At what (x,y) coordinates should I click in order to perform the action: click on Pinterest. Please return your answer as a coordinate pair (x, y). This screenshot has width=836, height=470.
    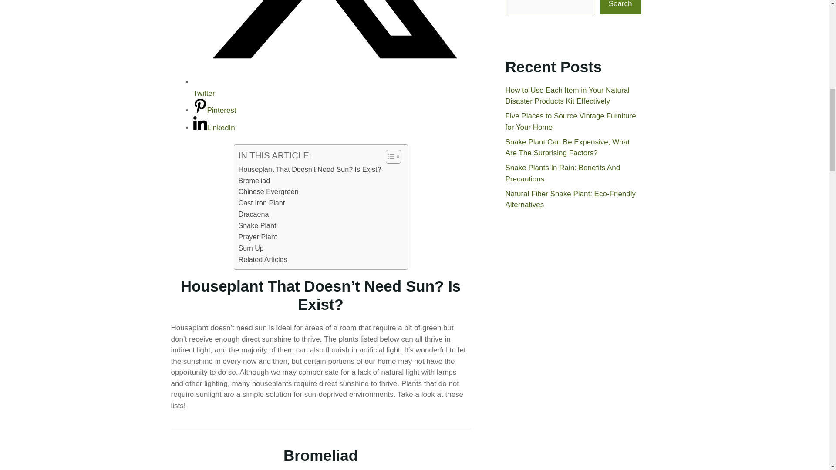
    Looking at the image, I should click on (215, 111).